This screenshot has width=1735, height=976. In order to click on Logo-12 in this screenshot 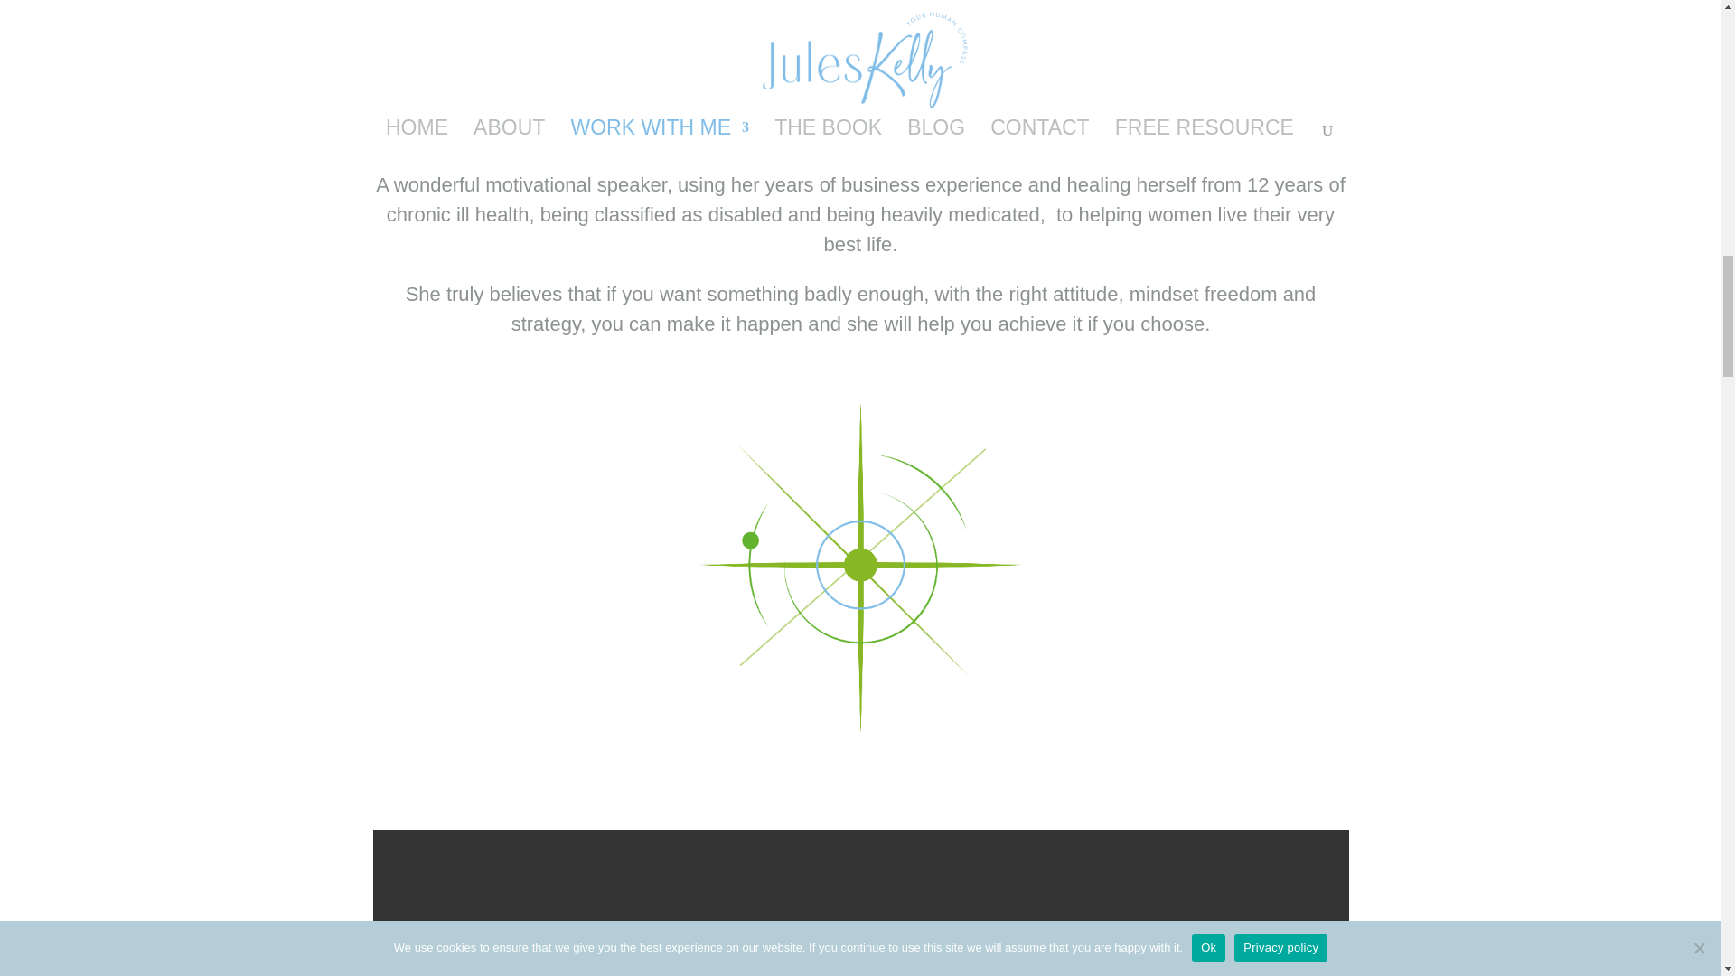, I will do `click(860, 568)`.